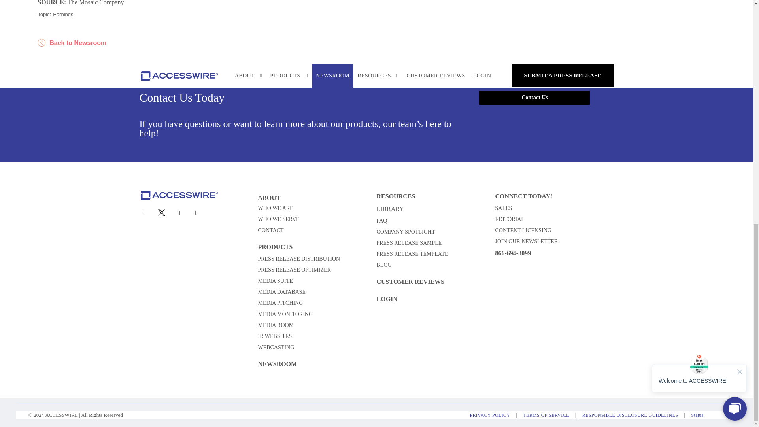  What do you see at coordinates (72, 43) in the screenshot?
I see `Back to Newsroom` at bounding box center [72, 43].